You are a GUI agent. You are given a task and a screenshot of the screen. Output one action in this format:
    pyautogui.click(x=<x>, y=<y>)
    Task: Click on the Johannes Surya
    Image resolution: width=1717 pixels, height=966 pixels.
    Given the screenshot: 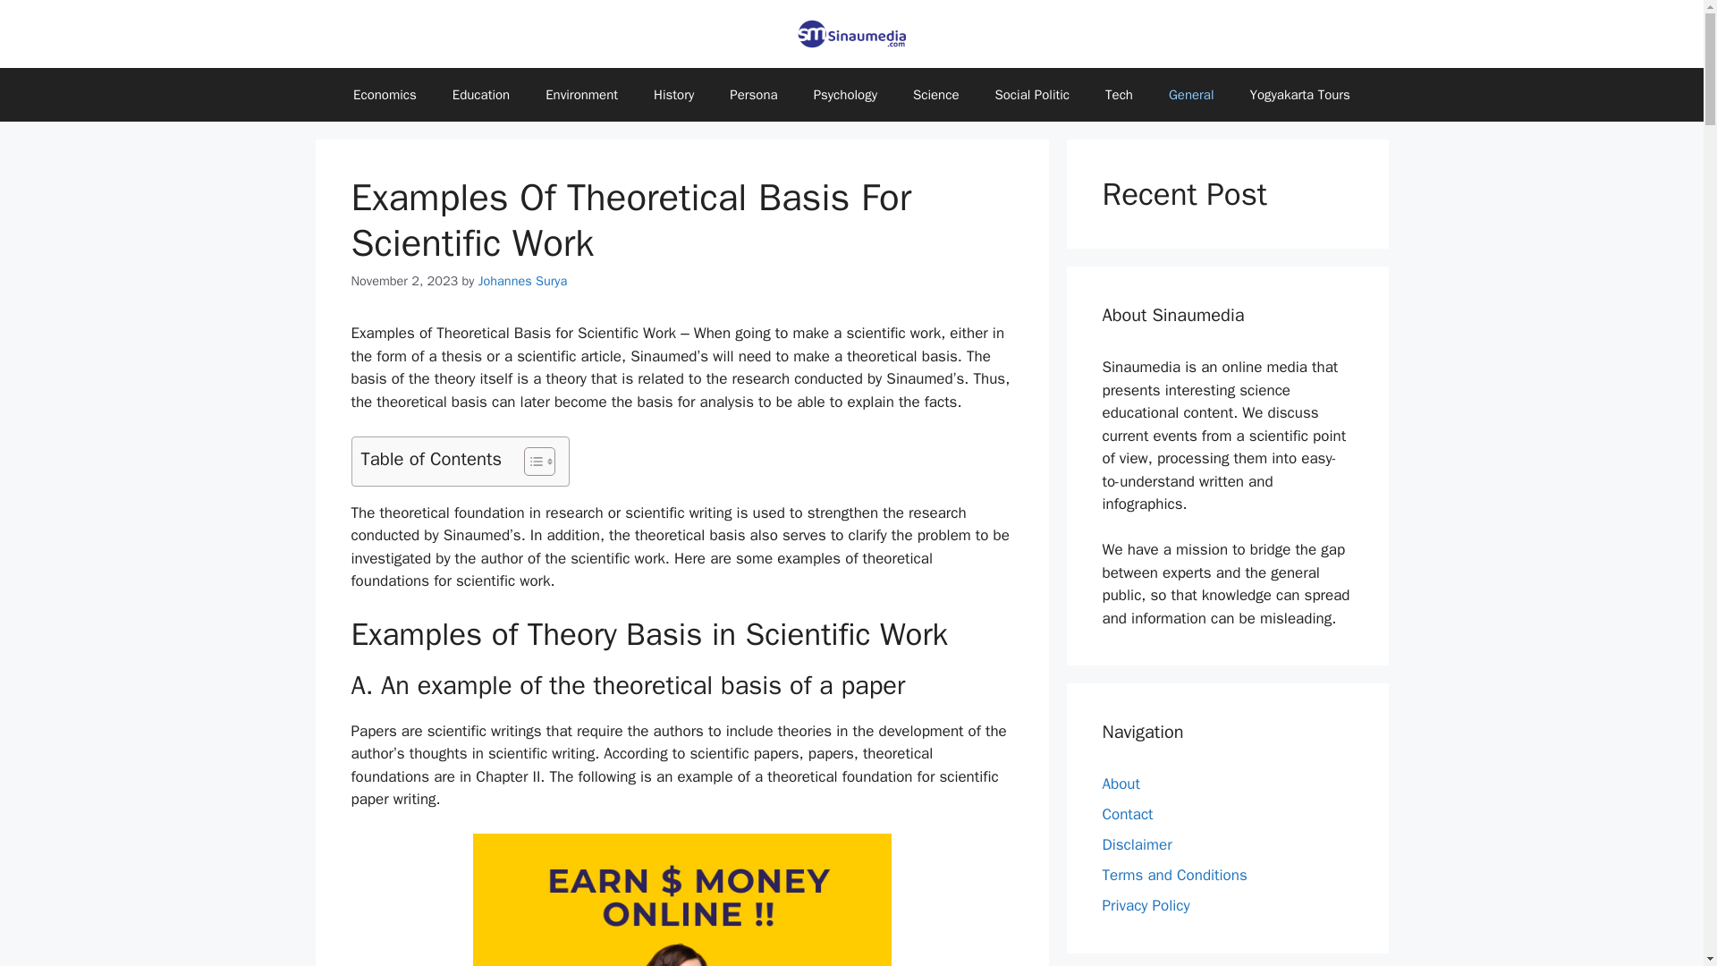 What is the action you would take?
    pyautogui.click(x=522, y=280)
    